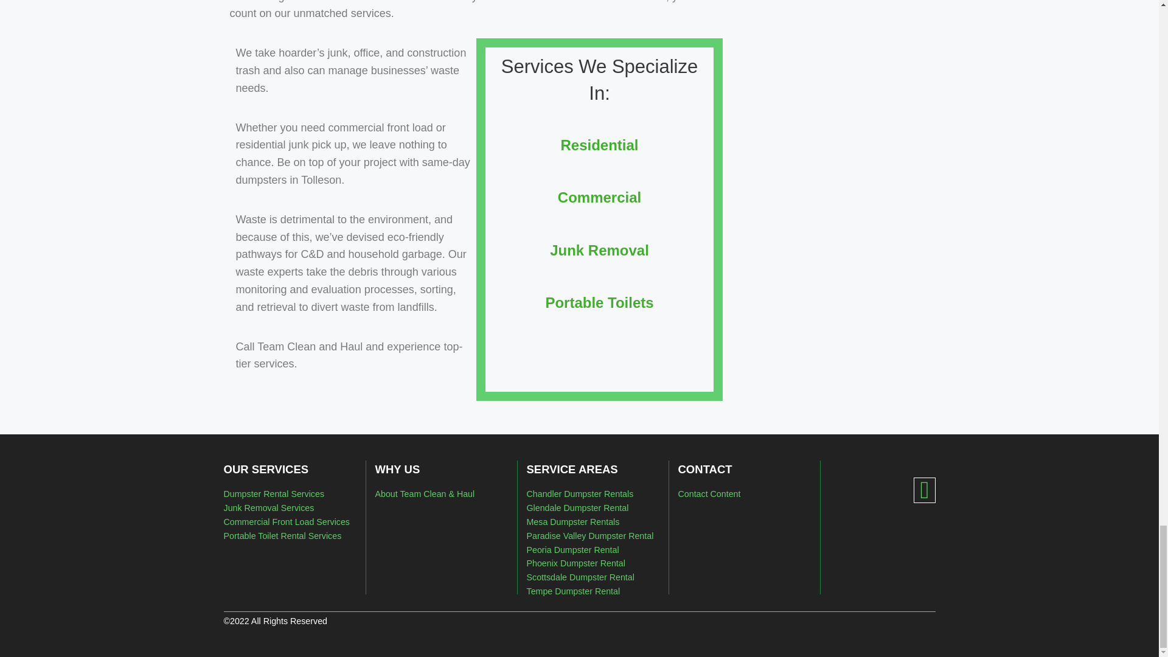 This screenshot has height=657, width=1168. I want to click on SERVICE AREAS, so click(572, 469).